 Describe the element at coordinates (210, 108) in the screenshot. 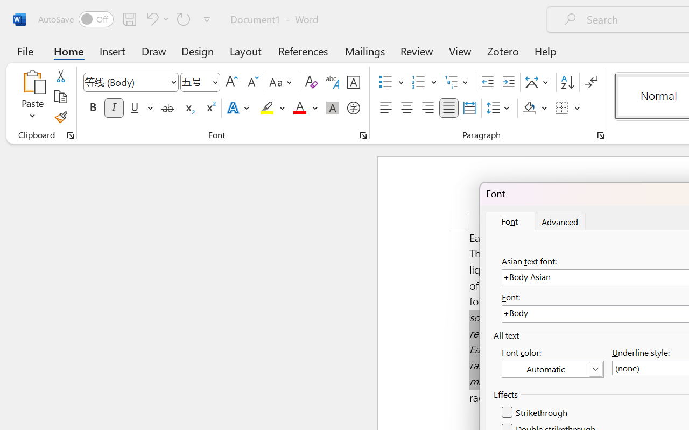

I see `Superscript` at that location.